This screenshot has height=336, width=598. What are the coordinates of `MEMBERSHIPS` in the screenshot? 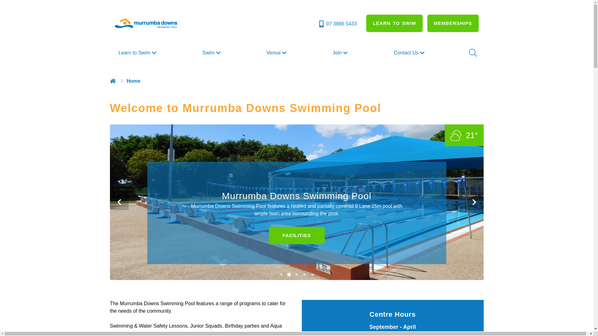 It's located at (453, 23).